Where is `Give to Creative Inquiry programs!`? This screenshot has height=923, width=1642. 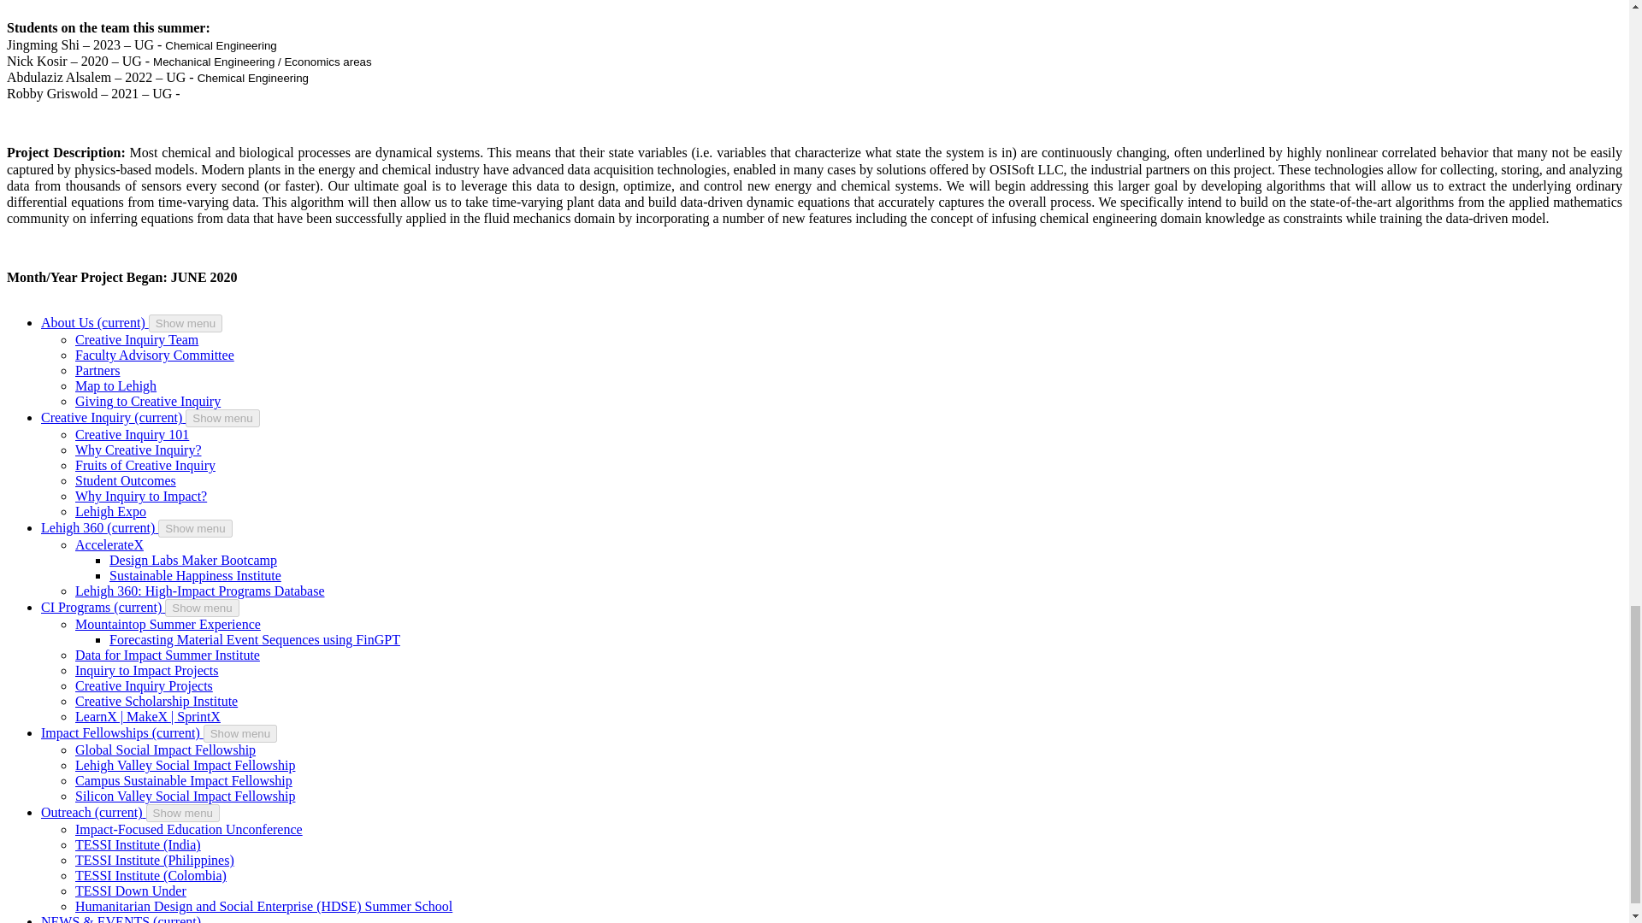 Give to Creative Inquiry programs! is located at coordinates (147, 402).